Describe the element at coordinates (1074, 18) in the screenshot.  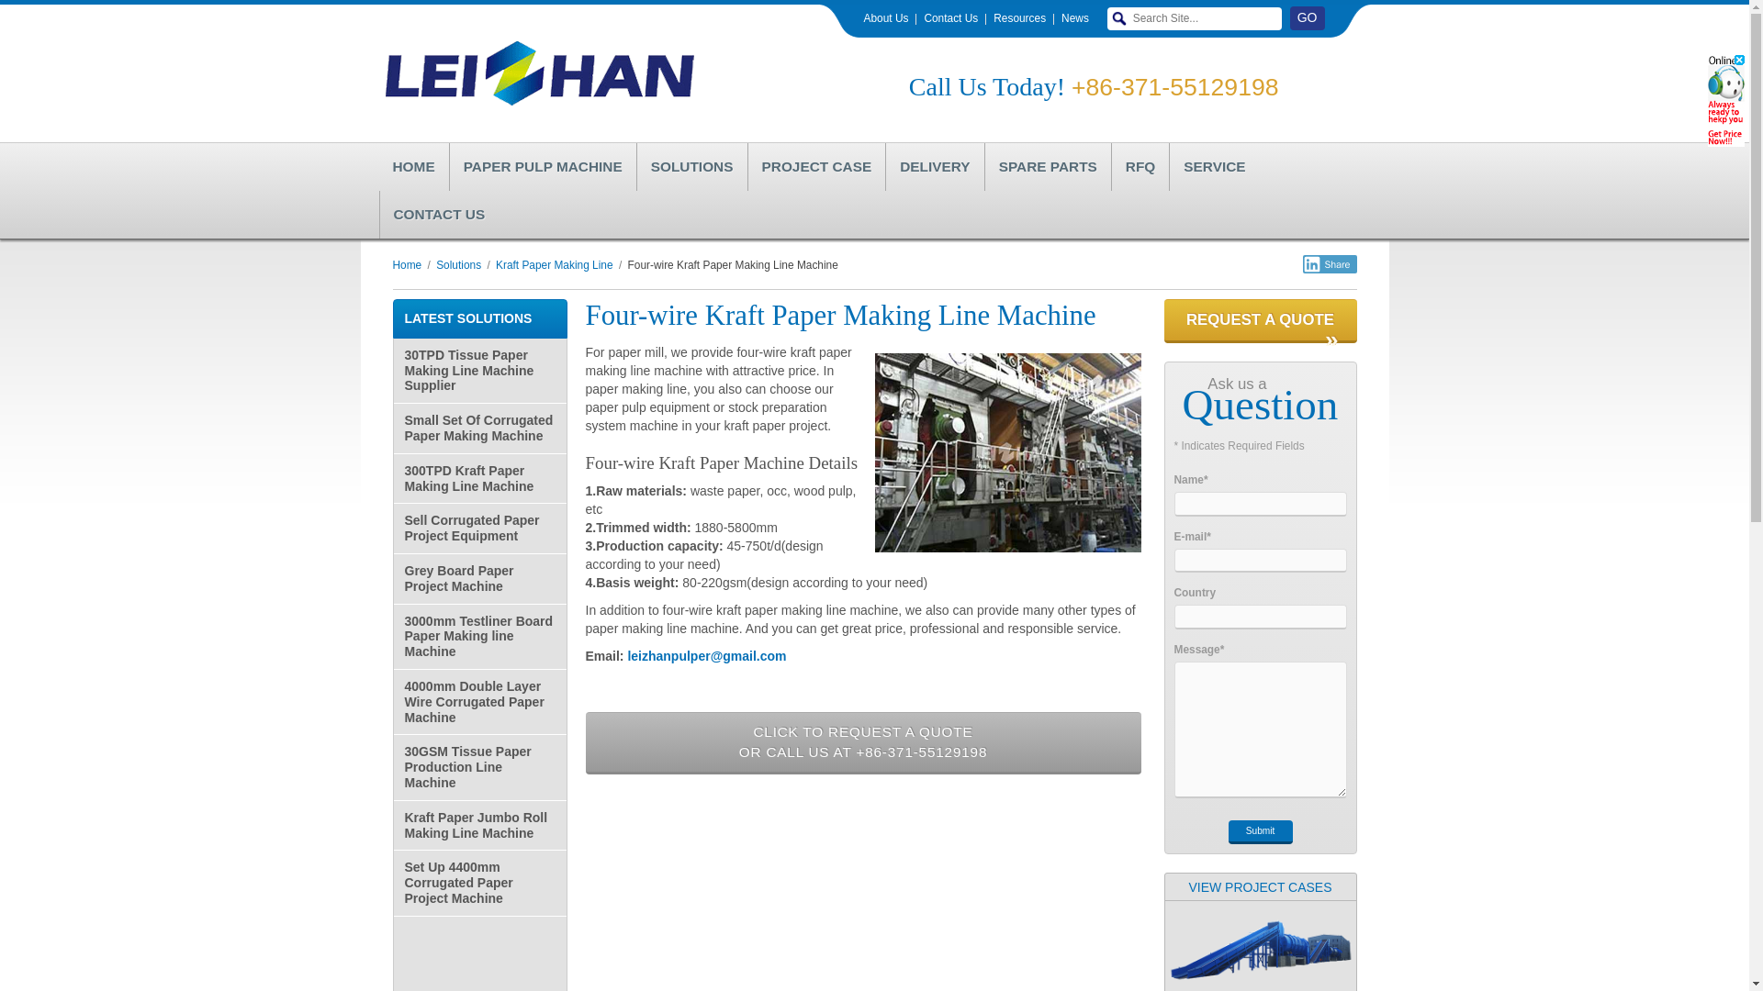
I see `News` at that location.